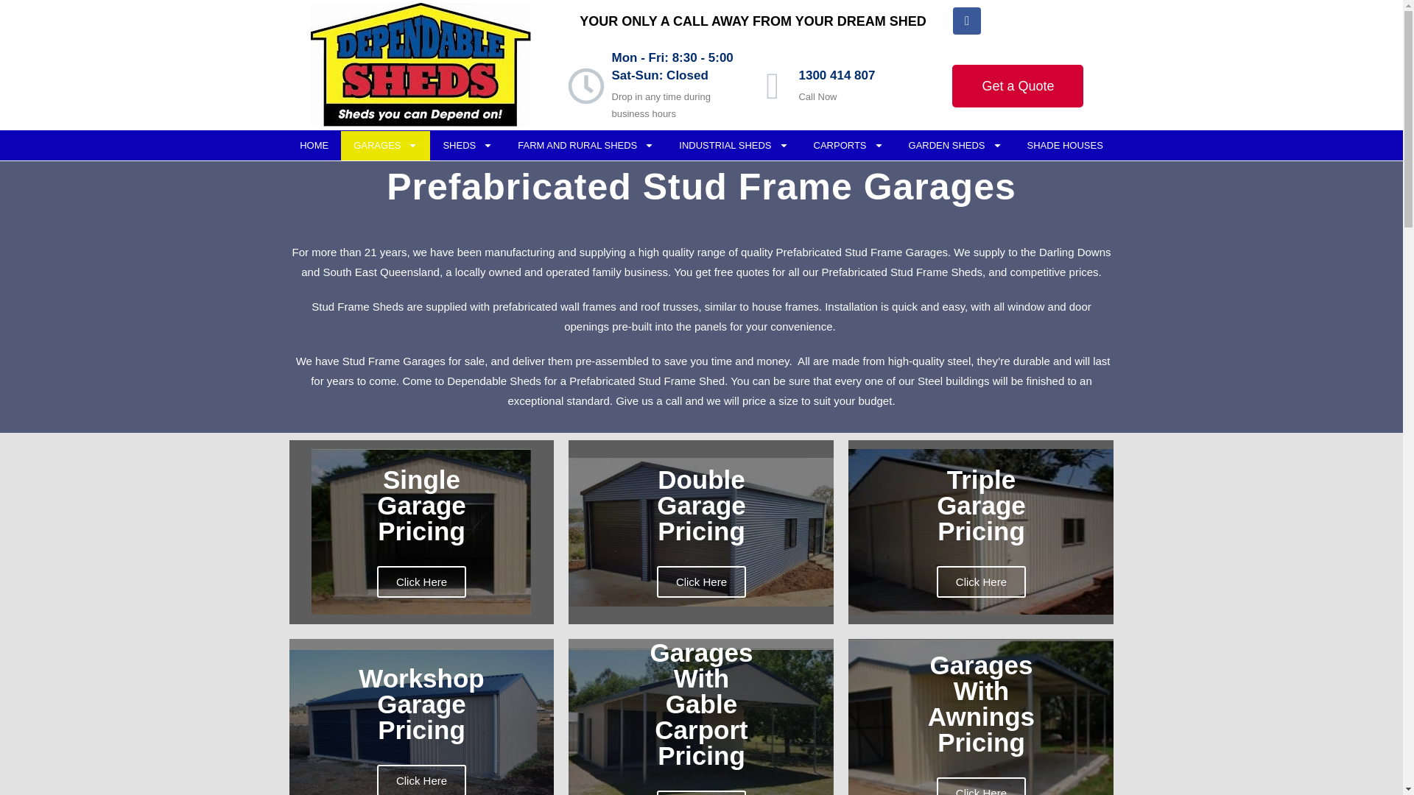  Describe the element at coordinates (733, 146) in the screenshot. I see `INDUSTRIAL SHEDS` at that location.